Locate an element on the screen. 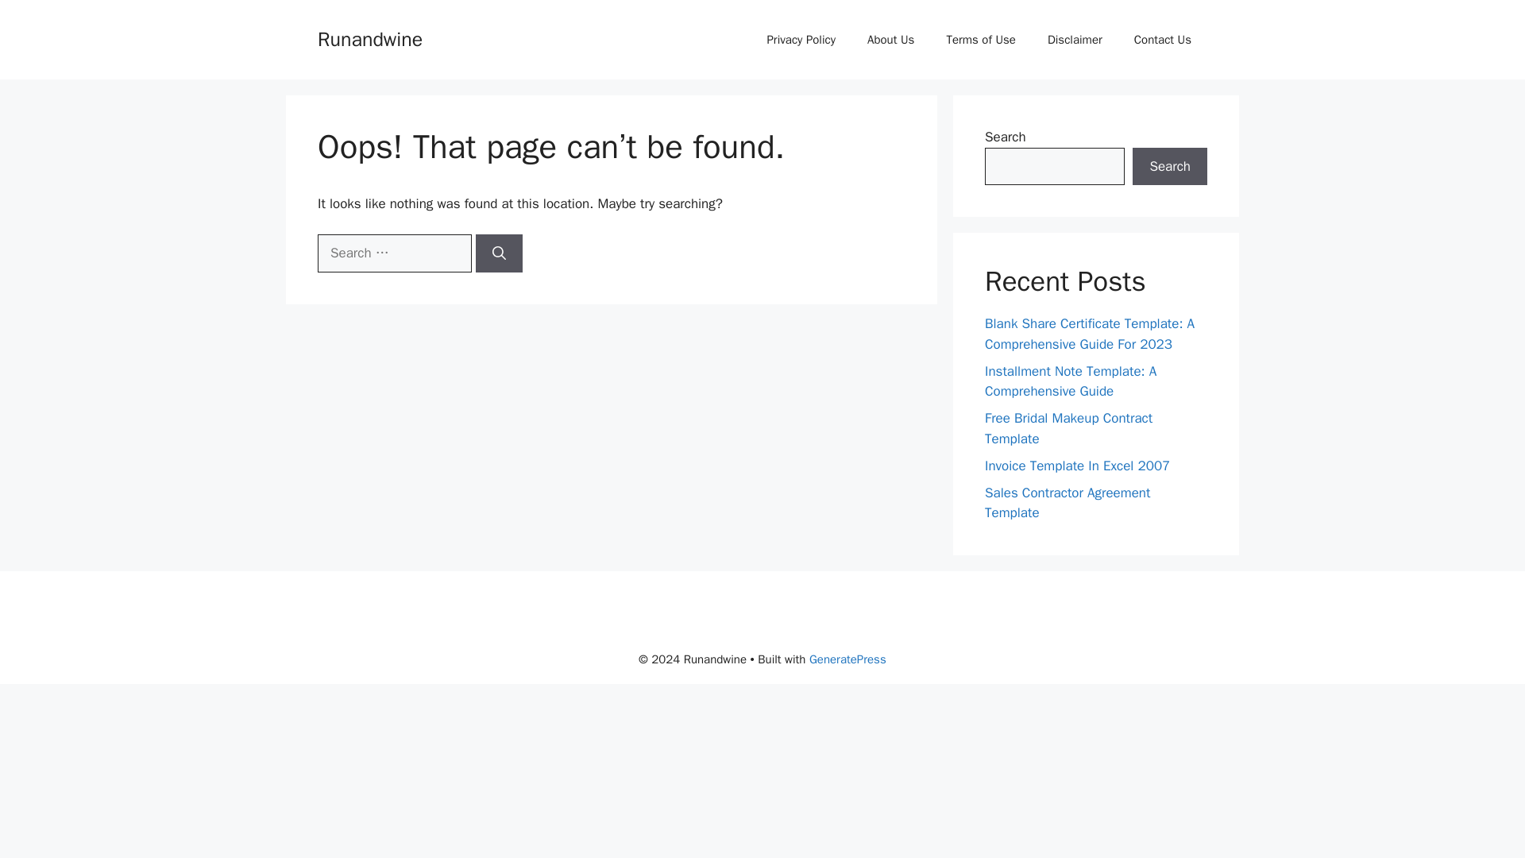 The height and width of the screenshot is (858, 1525). Free Bridal Makeup Contract Template is located at coordinates (1069, 428).